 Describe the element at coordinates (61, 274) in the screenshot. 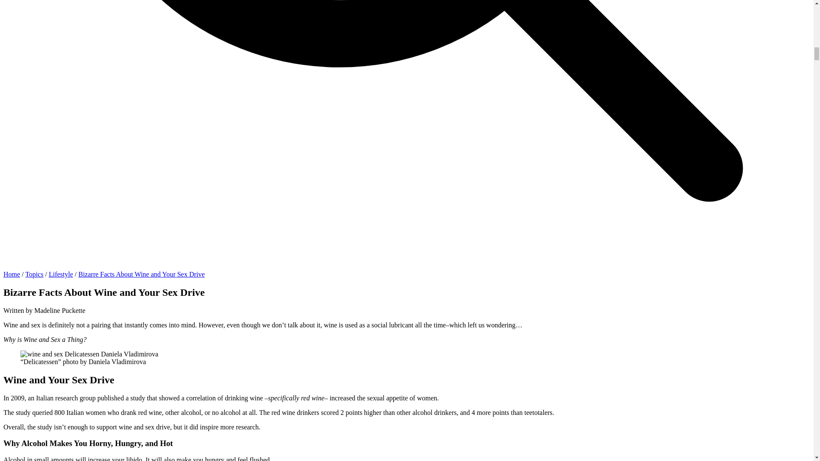

I see `Lifestyle` at that location.